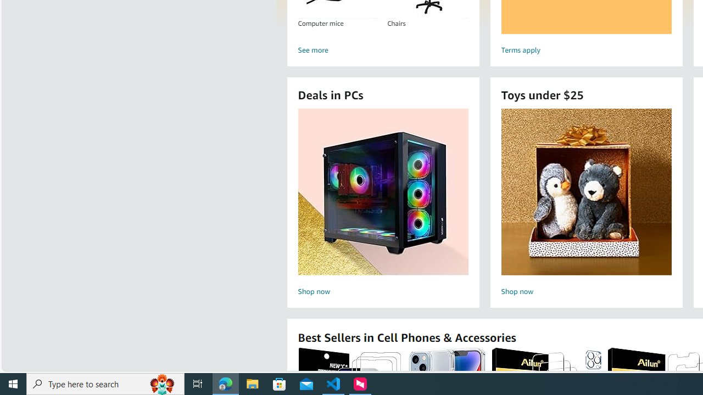 This screenshot has height=395, width=703. I want to click on Deals in PCs, so click(383, 192).